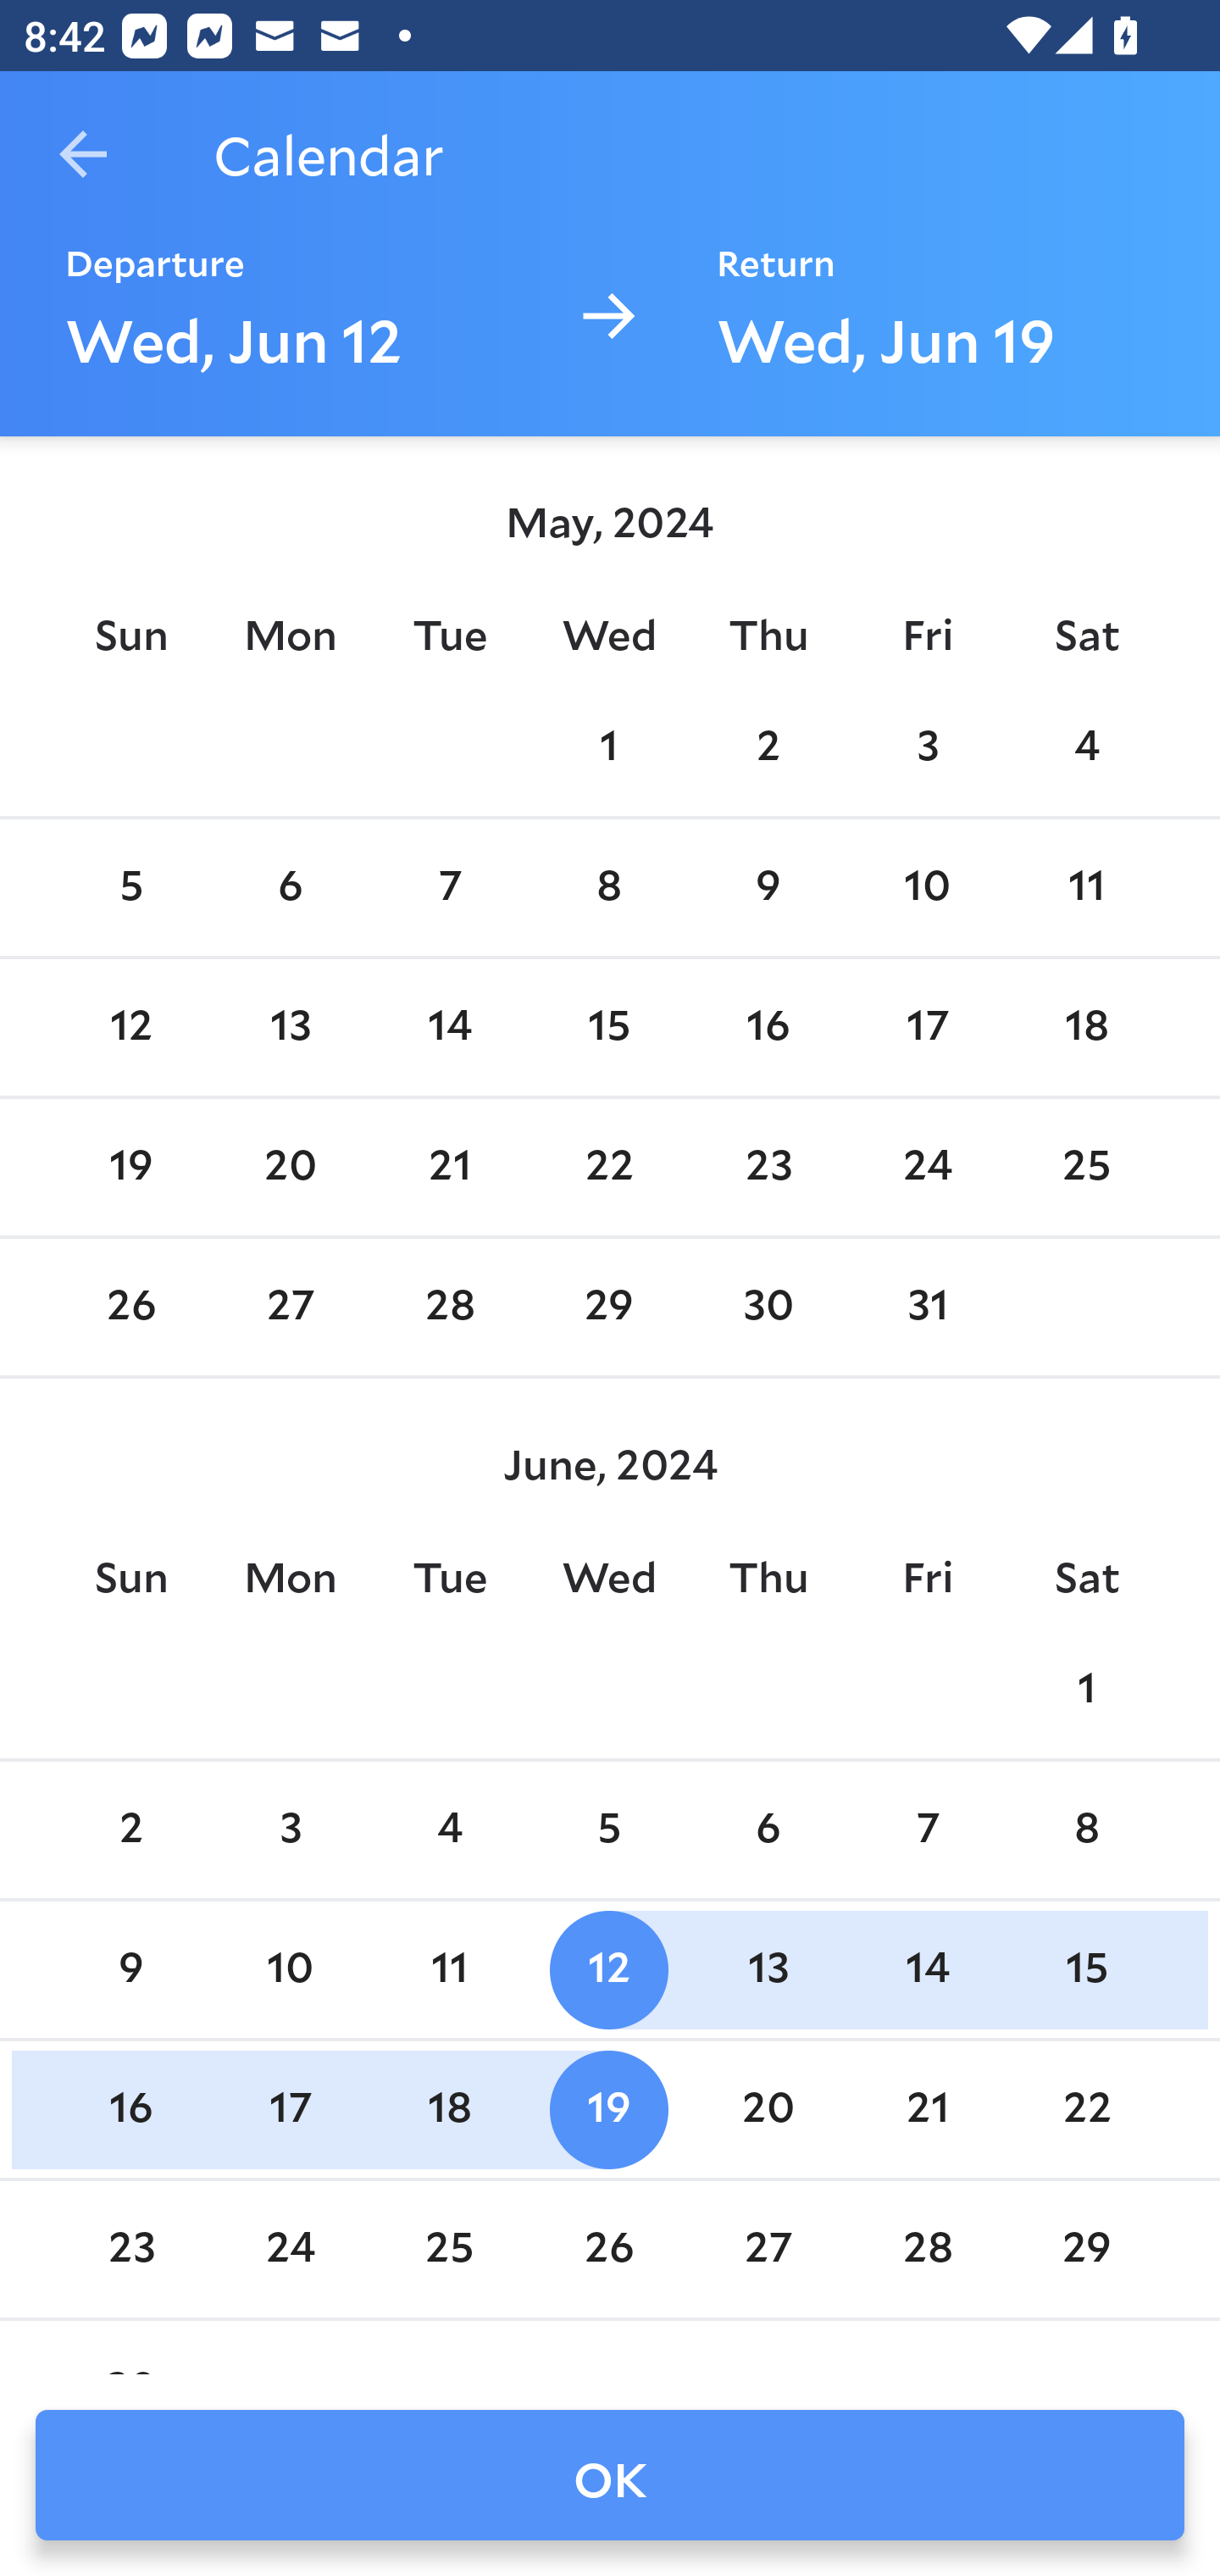 The image size is (1220, 2576). Describe the element at coordinates (927, 1167) in the screenshot. I see `24` at that location.